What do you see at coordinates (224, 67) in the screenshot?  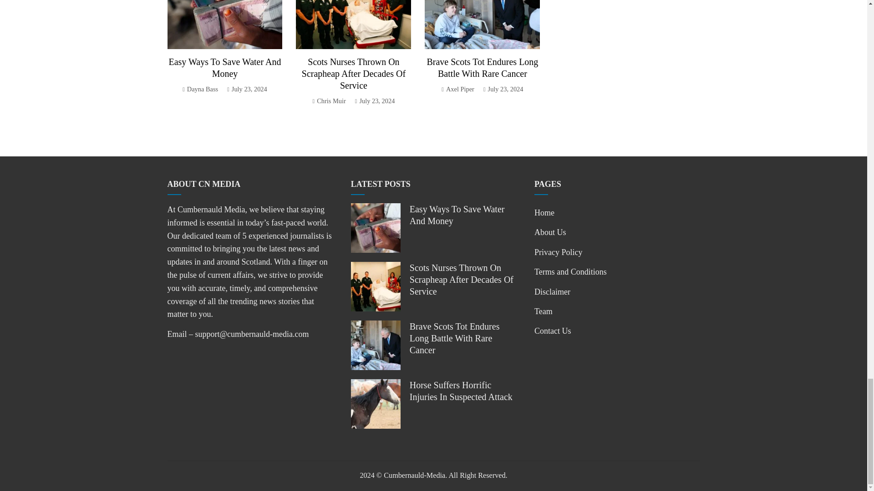 I see `Easy Ways To Save Water And Money` at bounding box center [224, 67].